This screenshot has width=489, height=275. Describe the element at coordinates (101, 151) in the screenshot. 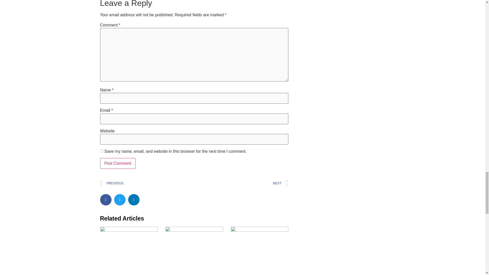

I see `yes` at that location.